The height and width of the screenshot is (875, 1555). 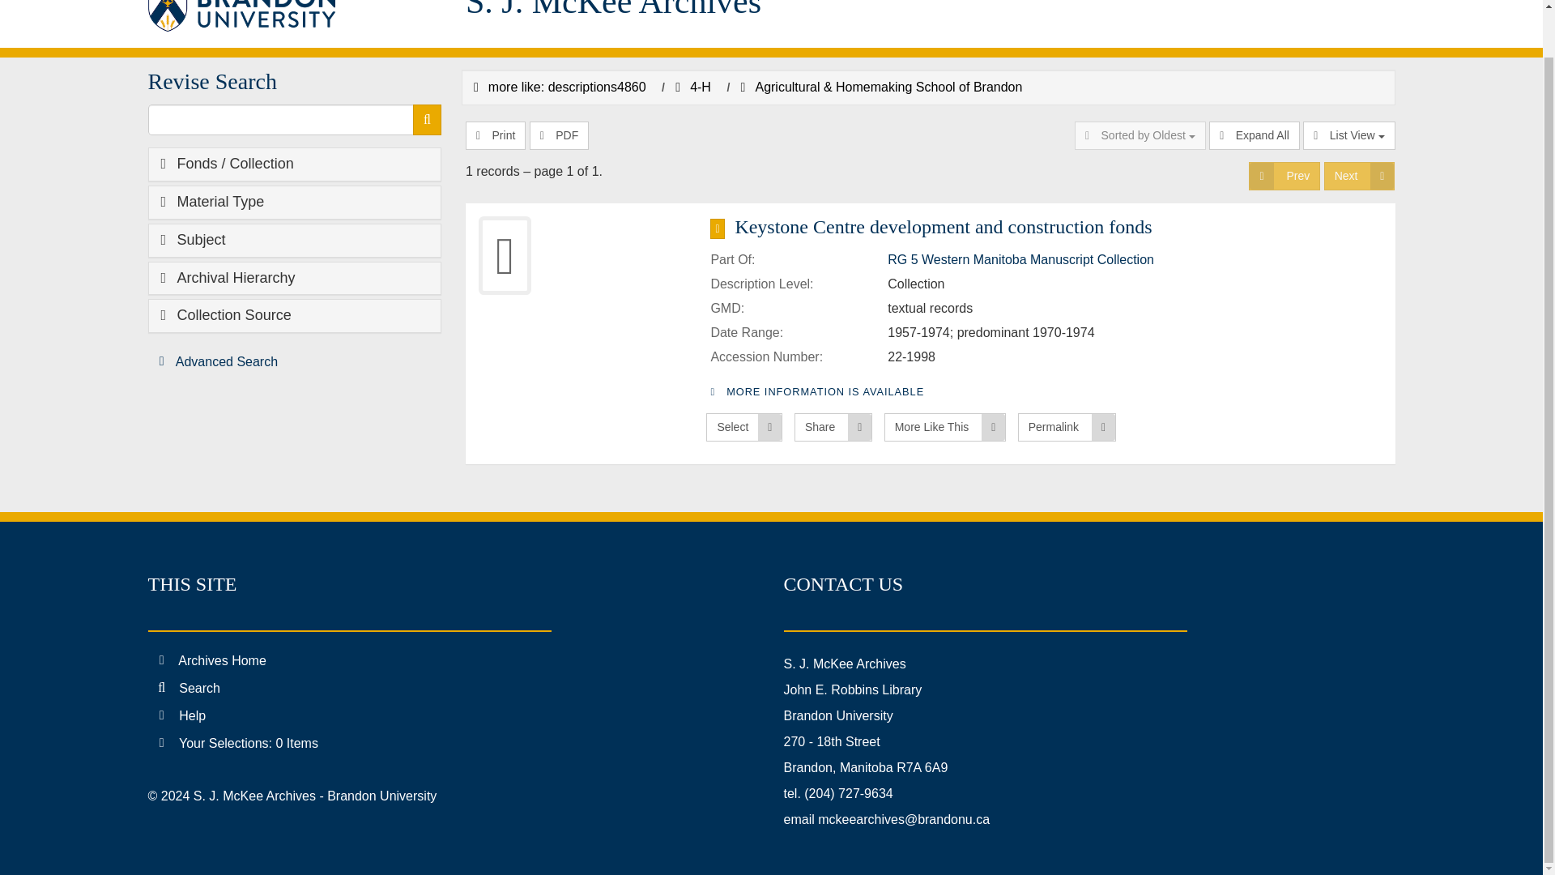 I want to click on S. J. McKee Archives, so click(x=718, y=13).